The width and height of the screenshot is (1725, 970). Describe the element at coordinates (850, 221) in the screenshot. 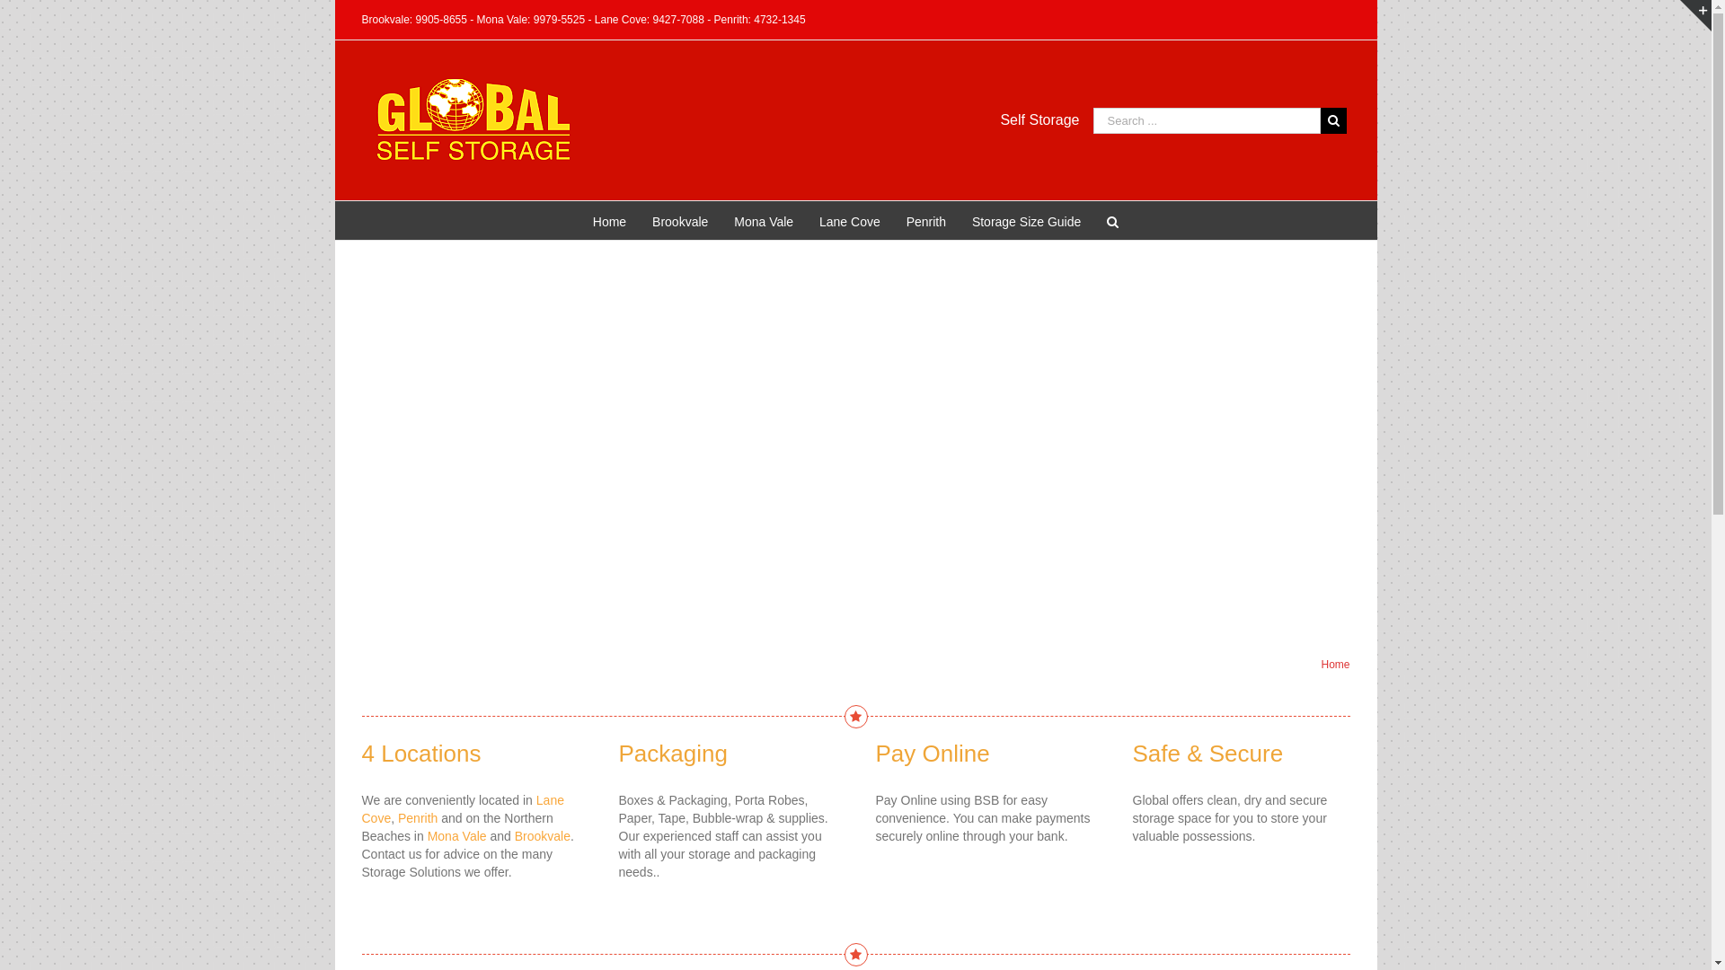

I see `Lane Cove` at that location.